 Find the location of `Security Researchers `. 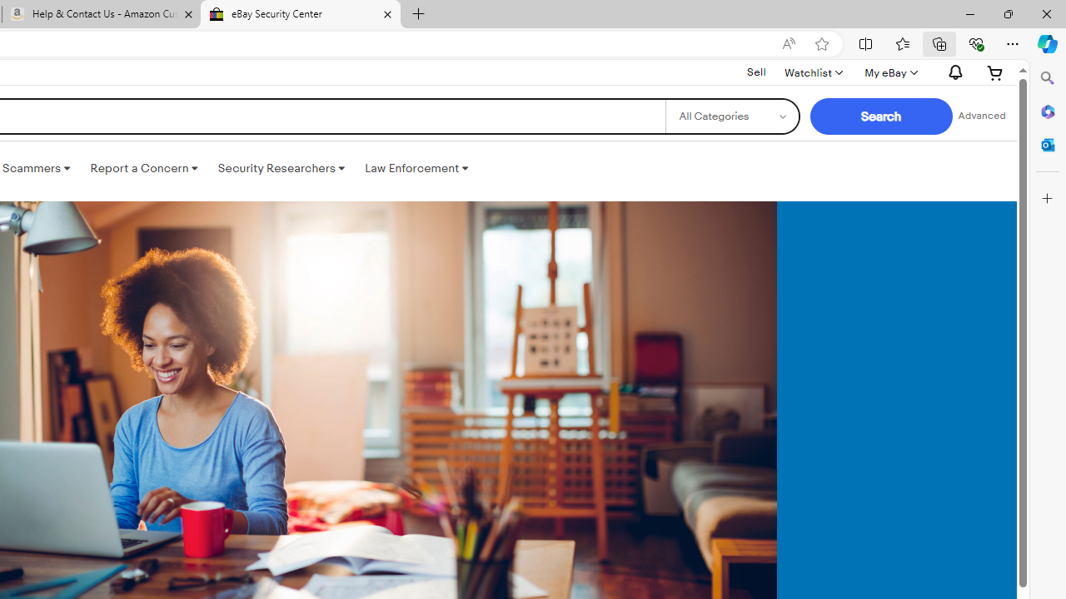

Security Researchers  is located at coordinates (281, 168).